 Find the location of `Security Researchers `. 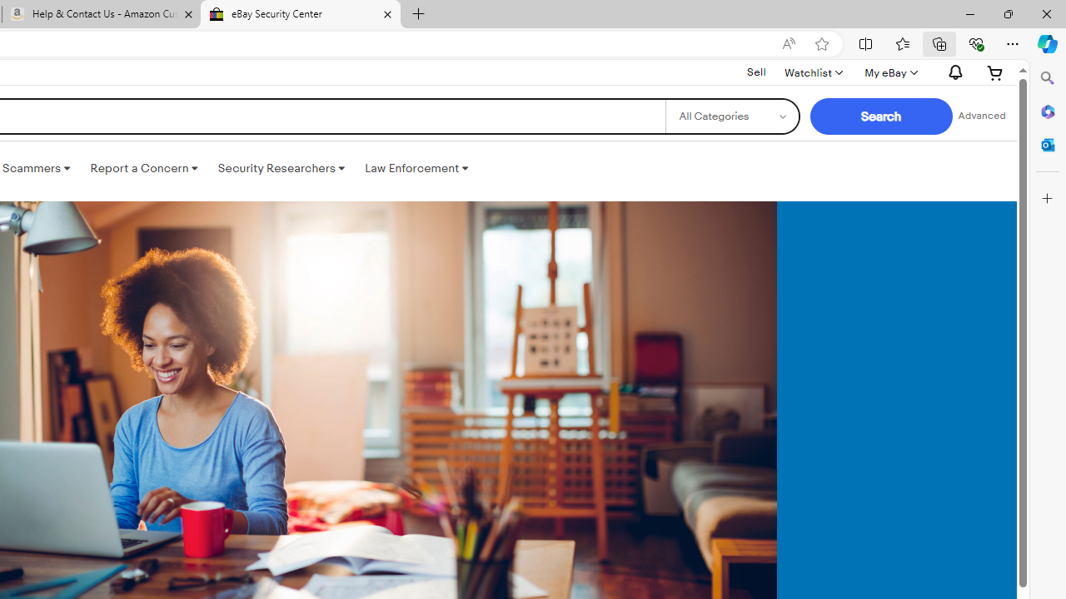

Security Researchers  is located at coordinates (281, 168).